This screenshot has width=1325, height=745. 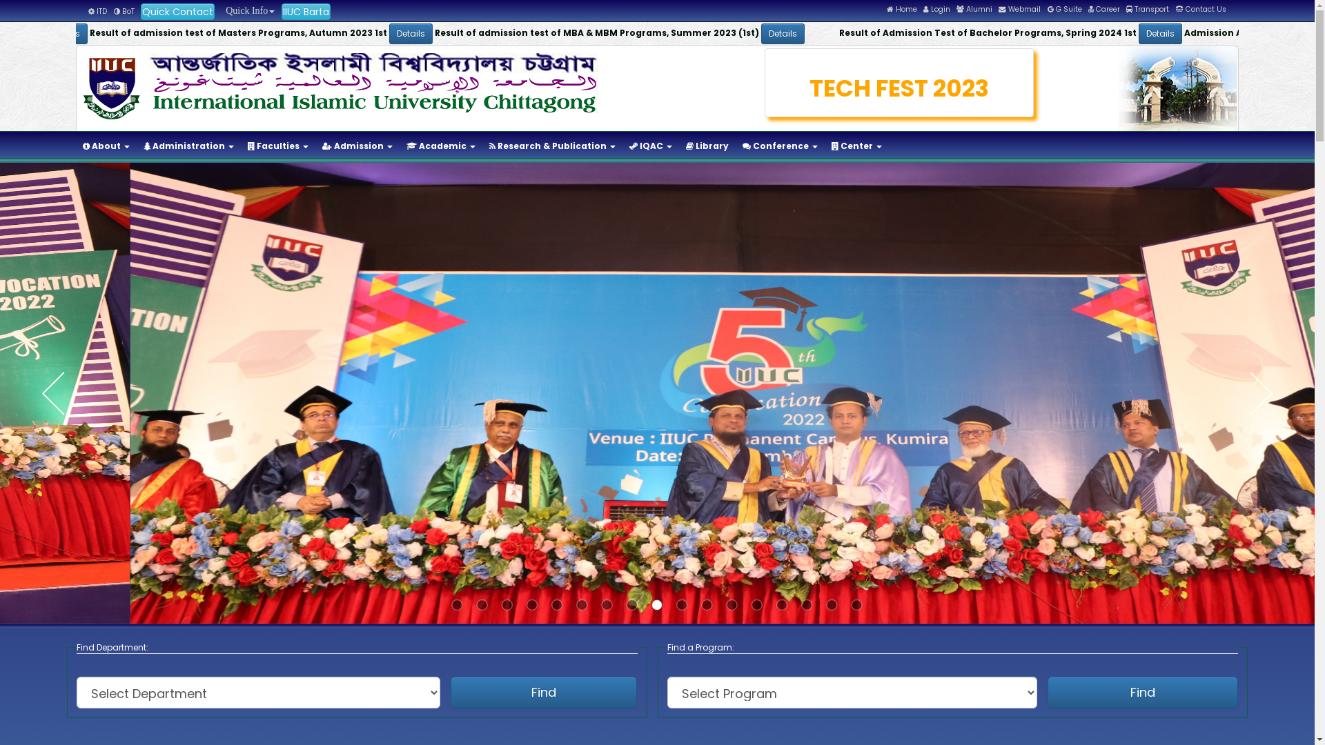 What do you see at coordinates (1148, 10) in the screenshot?
I see `Transport` at bounding box center [1148, 10].